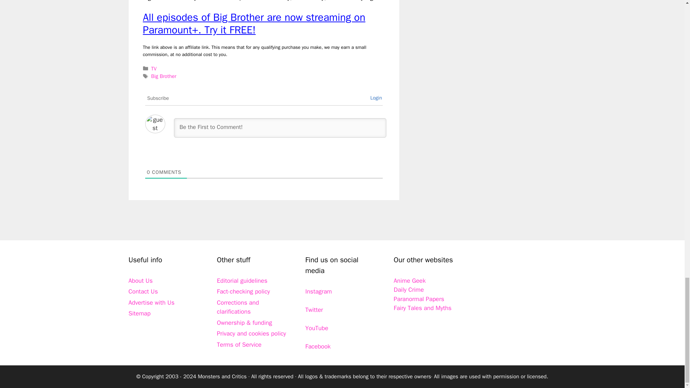 The height and width of the screenshot is (388, 690). I want to click on About Us, so click(140, 281).